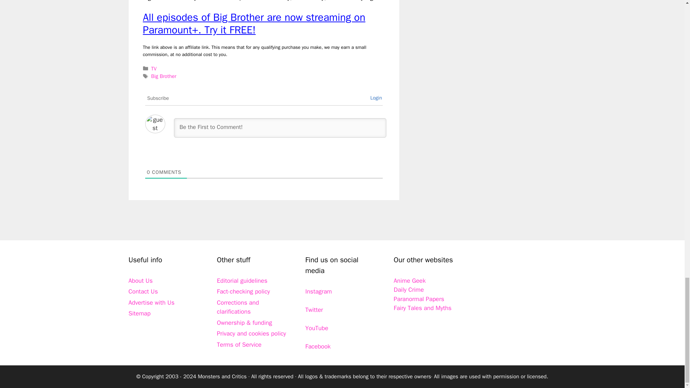 The height and width of the screenshot is (388, 690). I want to click on About Us, so click(140, 281).